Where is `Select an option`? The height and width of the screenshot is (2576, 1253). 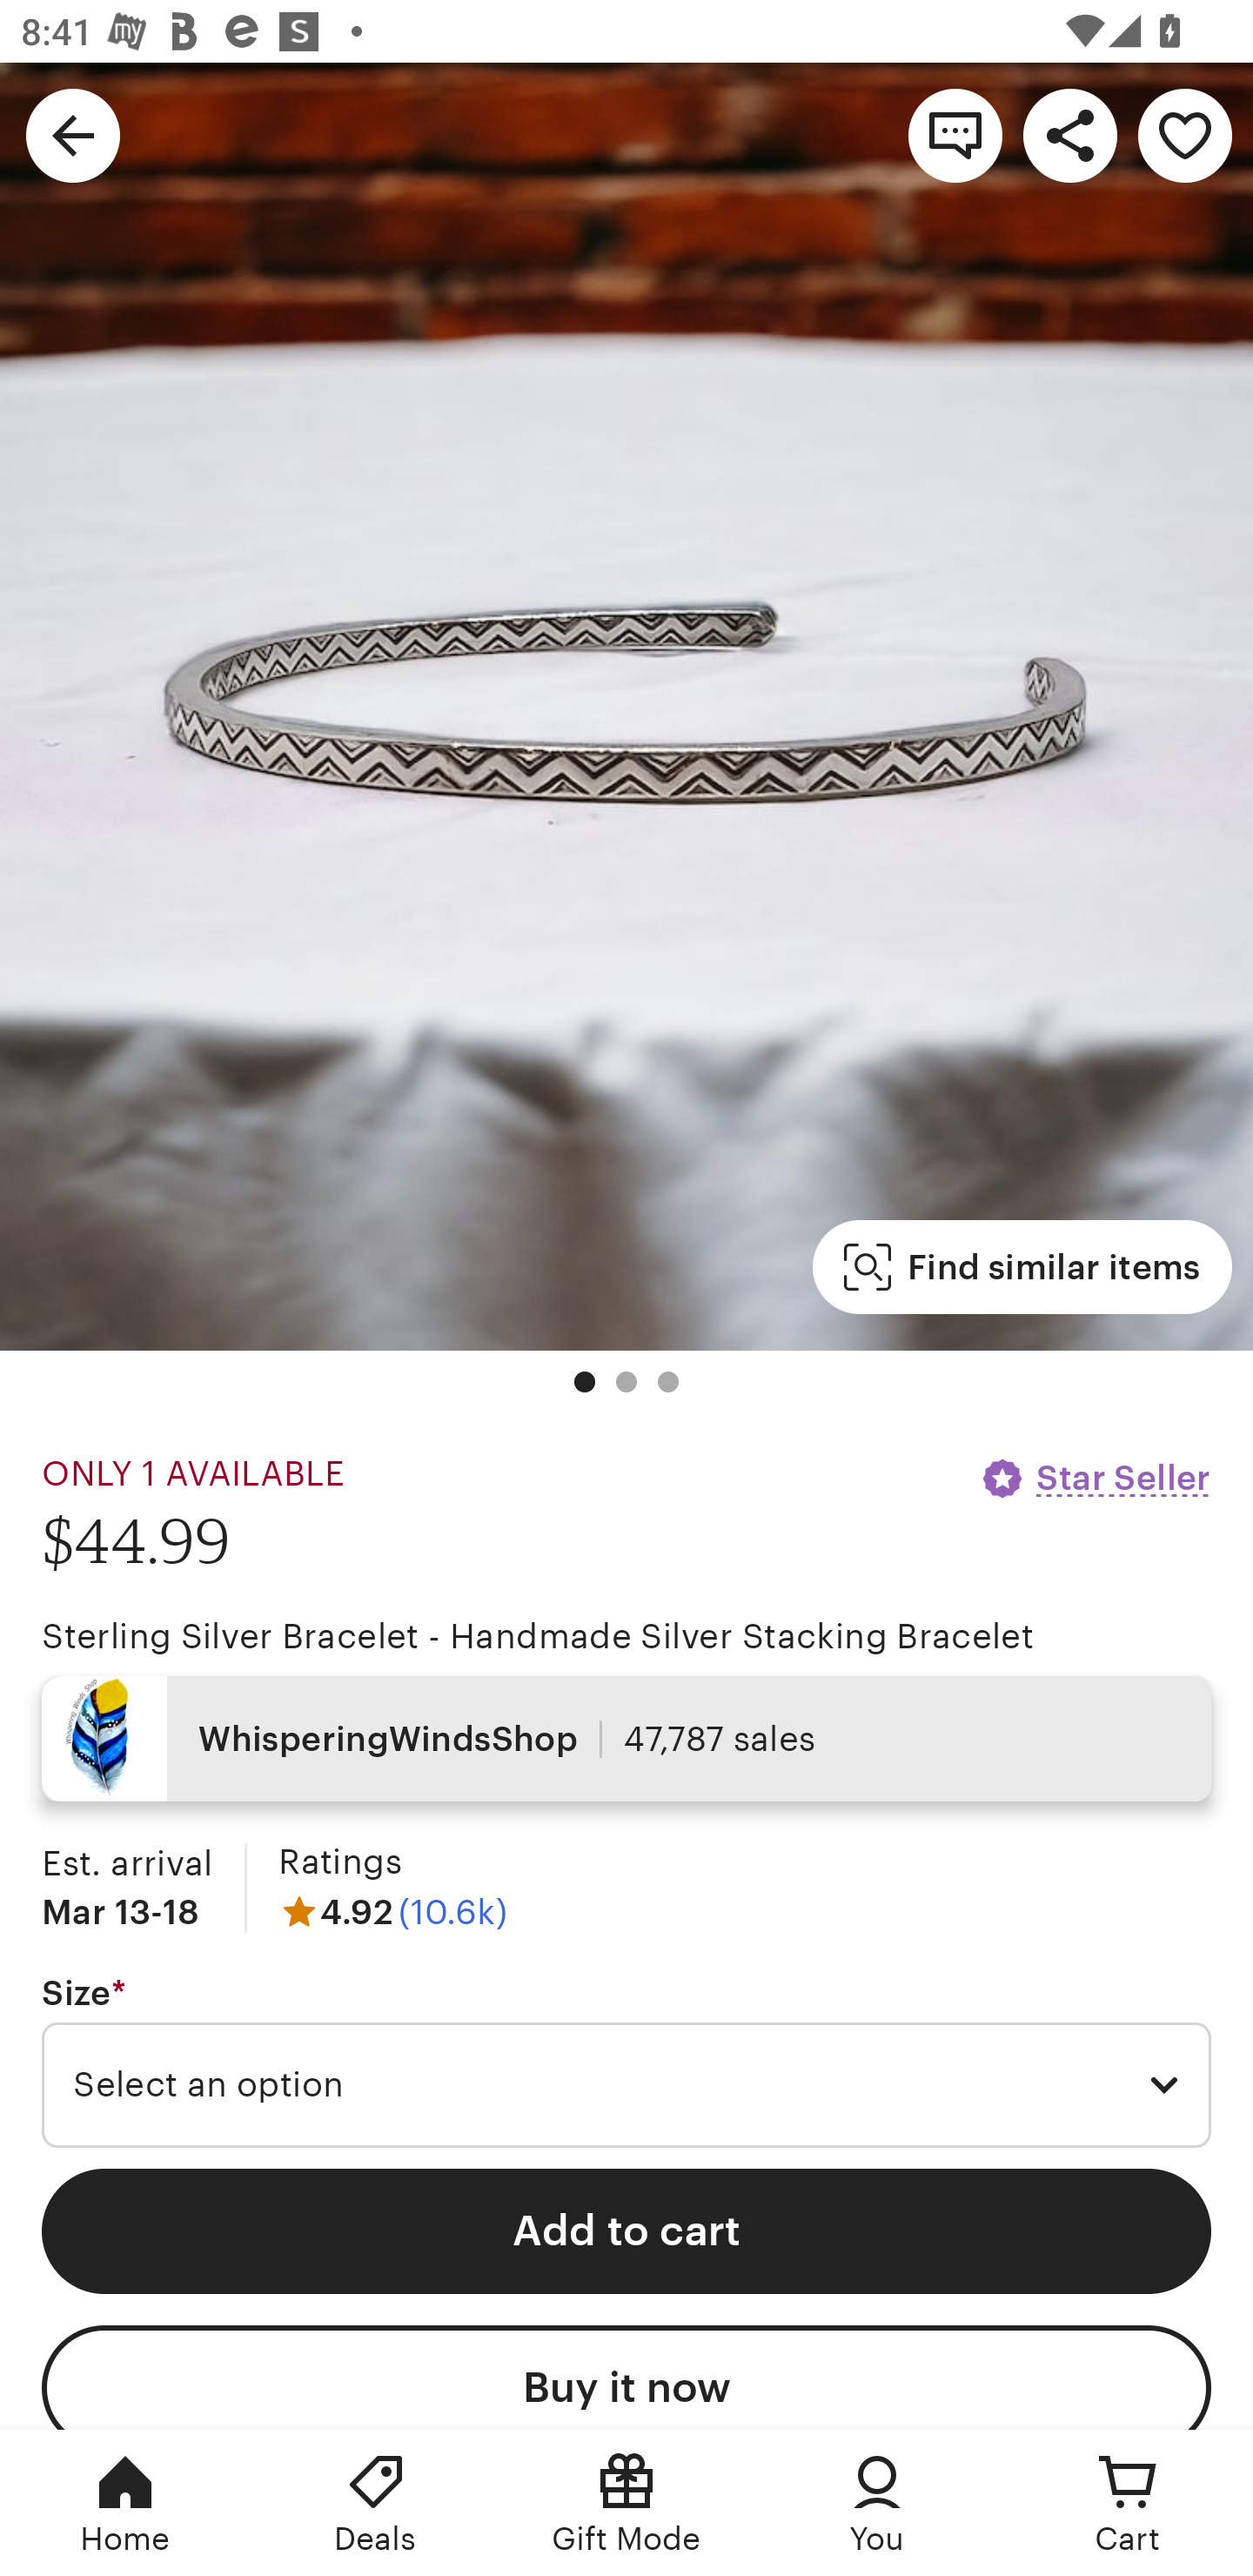
Select an option is located at coordinates (626, 2085).